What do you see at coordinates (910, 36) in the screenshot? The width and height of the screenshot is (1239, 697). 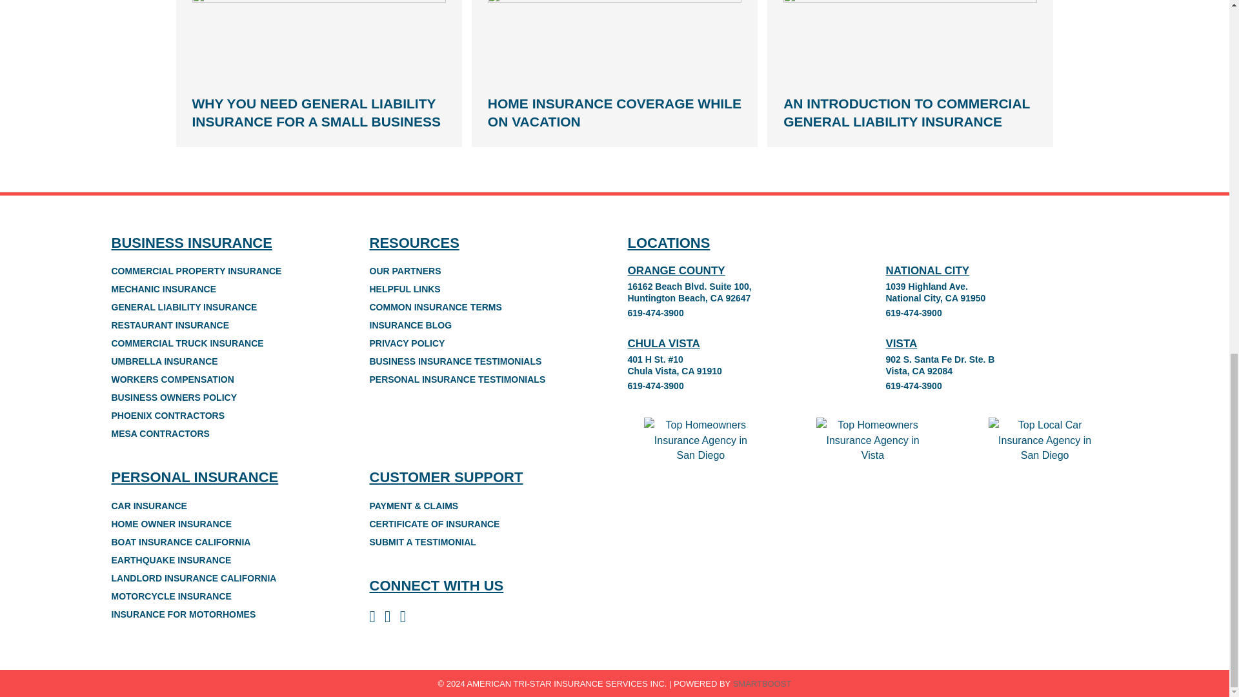 I see `An Introduction to Commercial General Liability Insurance` at bounding box center [910, 36].